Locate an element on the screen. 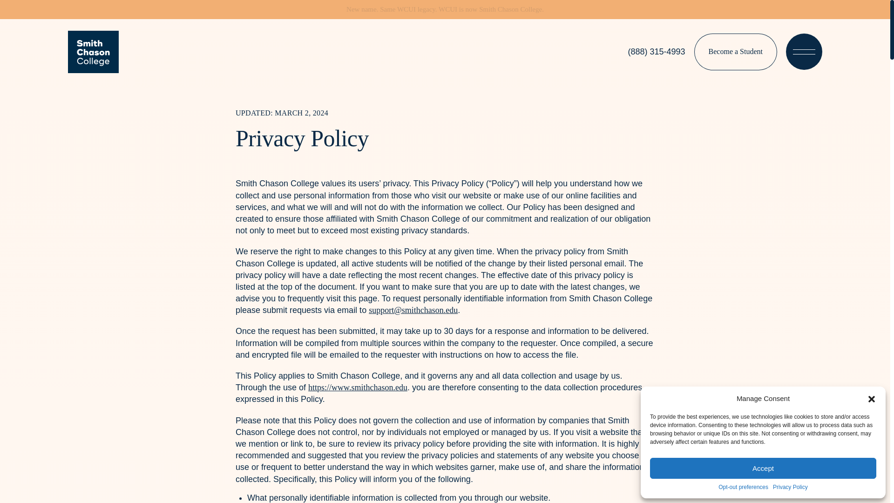 Image resolution: width=894 pixels, height=503 pixels. Accept is located at coordinates (763, 468).